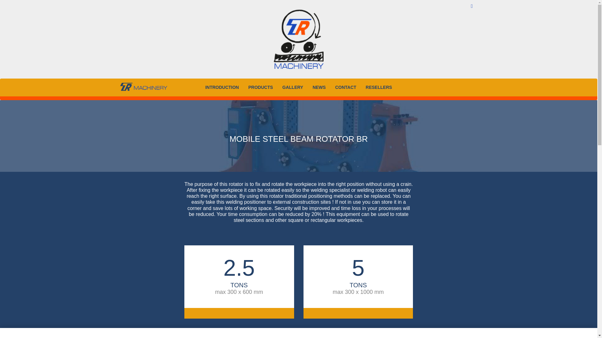 The height and width of the screenshot is (338, 602). Describe the element at coordinates (222, 87) in the screenshot. I see `INTRODUCTION` at that location.